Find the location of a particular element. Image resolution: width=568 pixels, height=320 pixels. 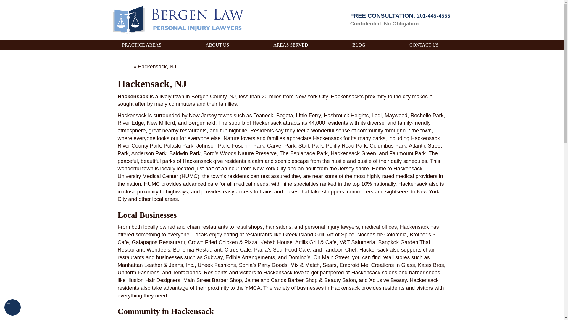

BLOG is located at coordinates (359, 45).